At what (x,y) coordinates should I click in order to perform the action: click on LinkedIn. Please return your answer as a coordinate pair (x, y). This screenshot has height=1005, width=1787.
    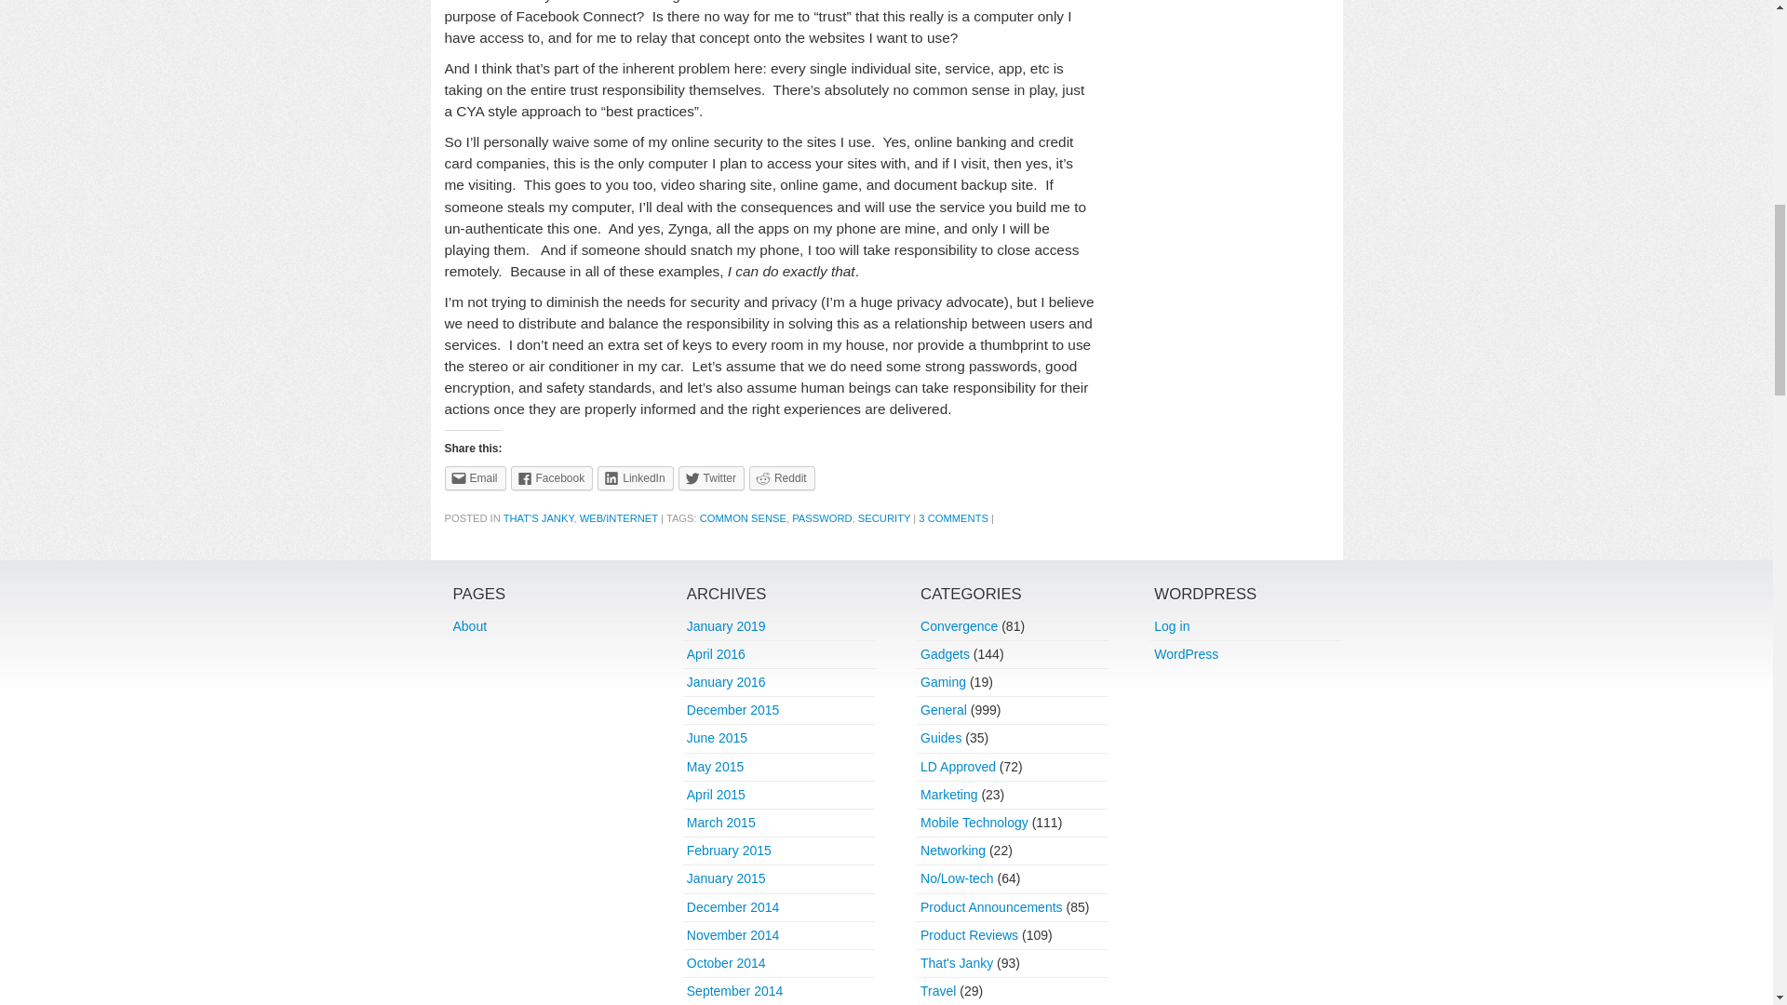
    Looking at the image, I should click on (635, 478).